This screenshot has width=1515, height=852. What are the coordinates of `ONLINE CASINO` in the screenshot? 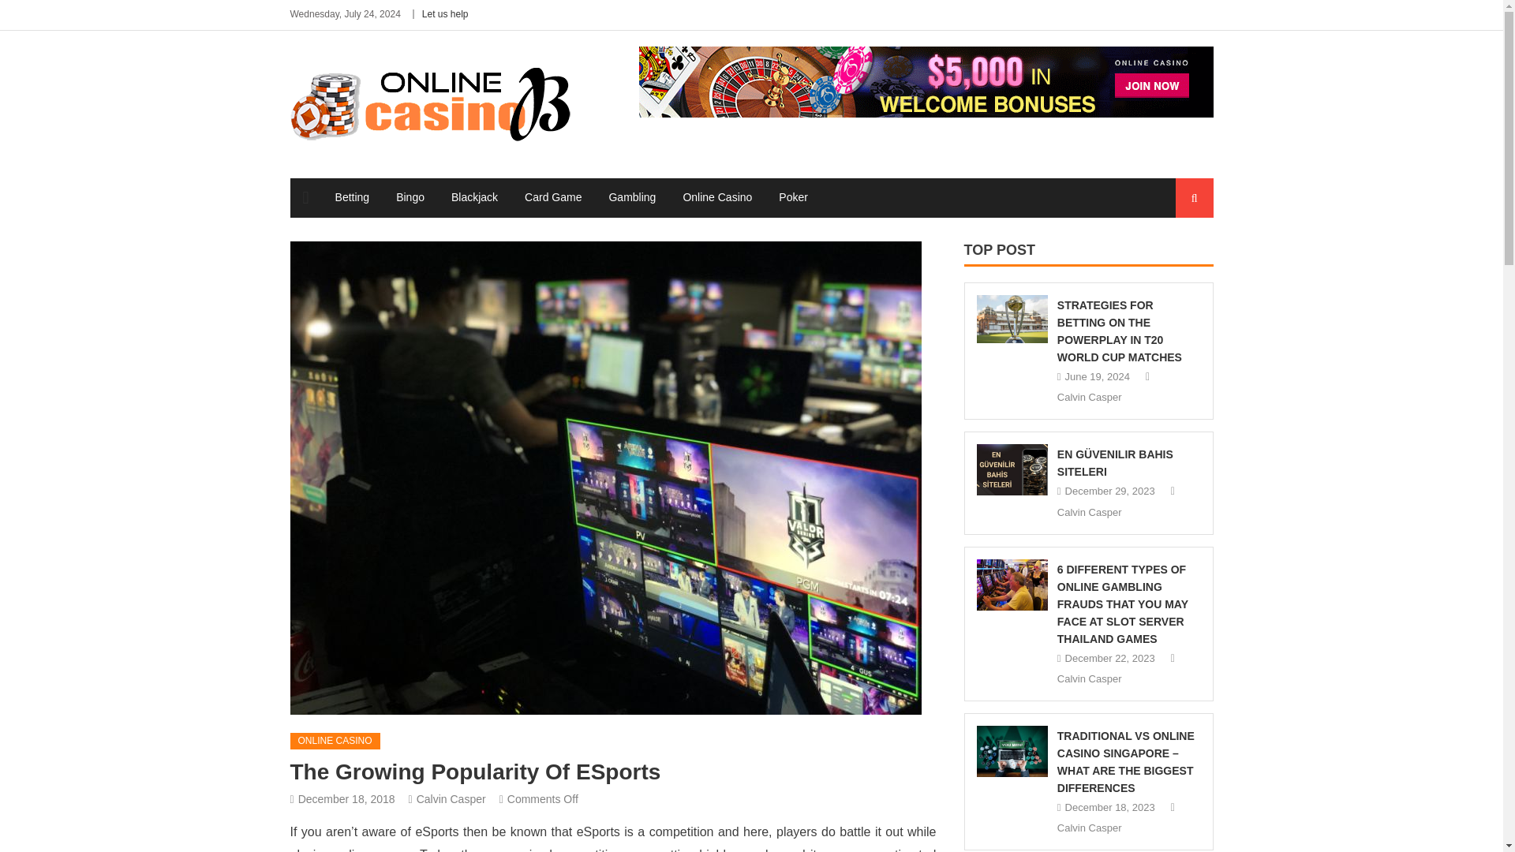 It's located at (335, 742).